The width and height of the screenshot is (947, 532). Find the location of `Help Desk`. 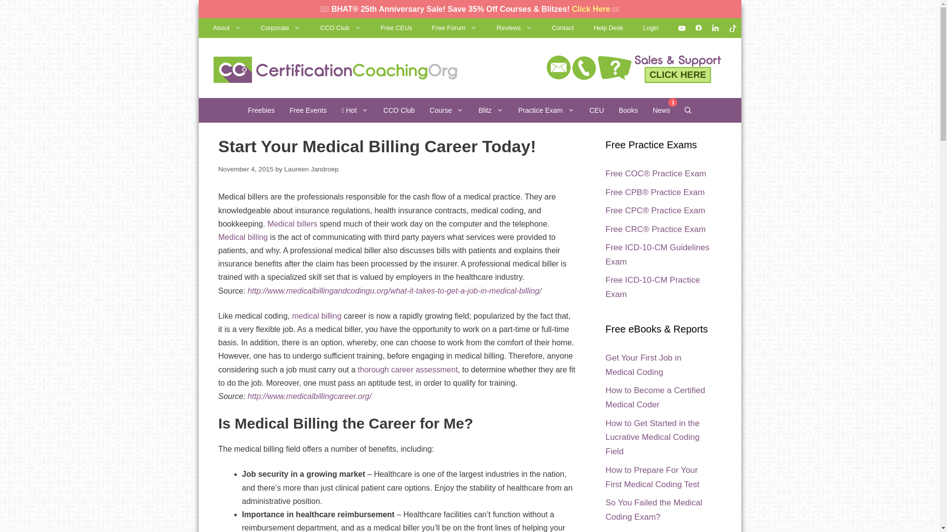

Help Desk is located at coordinates (609, 28).